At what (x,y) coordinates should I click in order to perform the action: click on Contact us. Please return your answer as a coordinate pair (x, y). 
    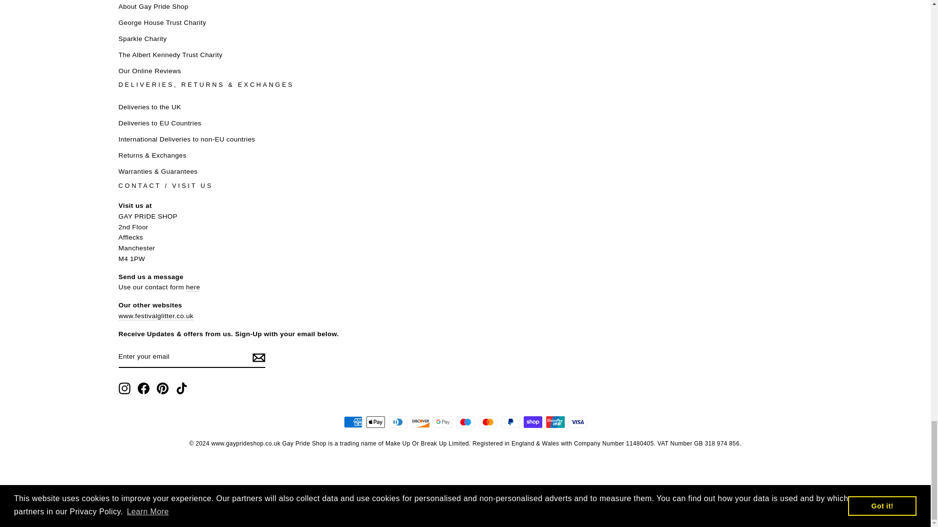
    Looking at the image, I should click on (193, 288).